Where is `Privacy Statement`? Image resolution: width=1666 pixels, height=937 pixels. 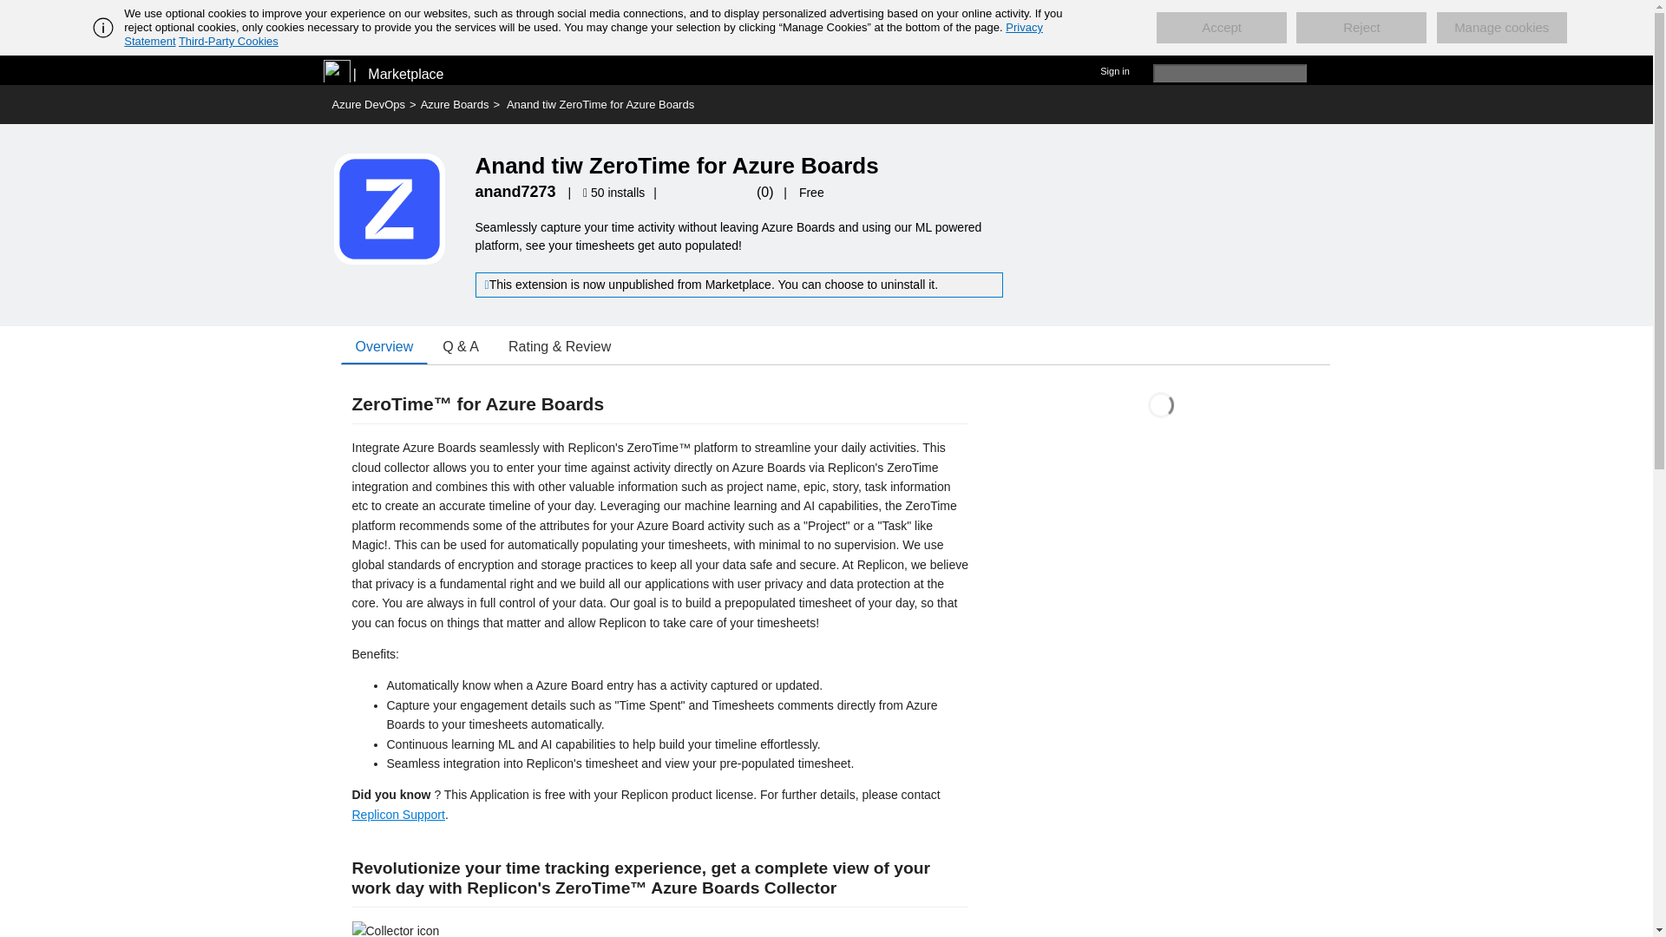
Privacy Statement is located at coordinates (583, 34).